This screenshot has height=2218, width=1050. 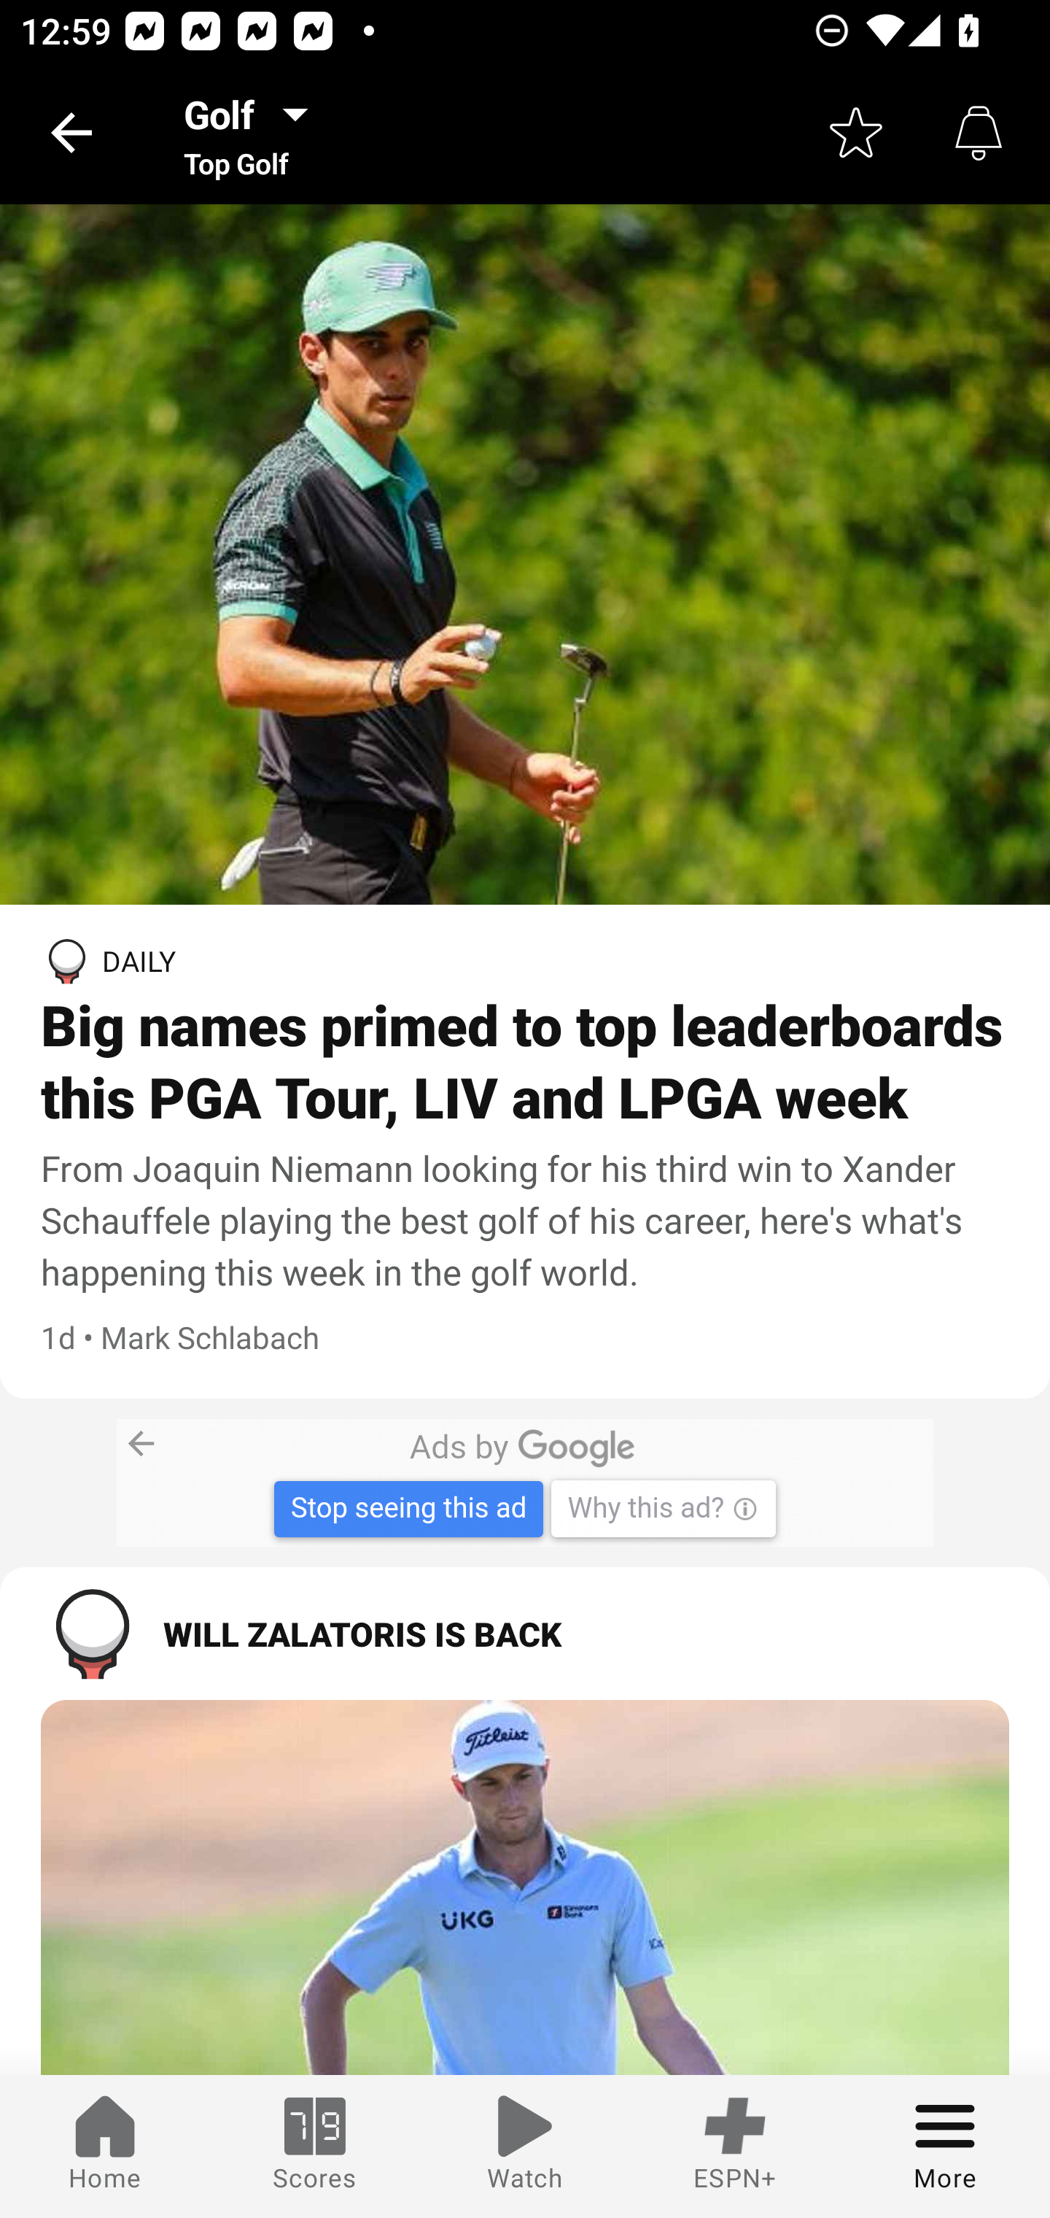 I want to click on WILL ZALATORIS IS BACK, so click(x=525, y=1633).